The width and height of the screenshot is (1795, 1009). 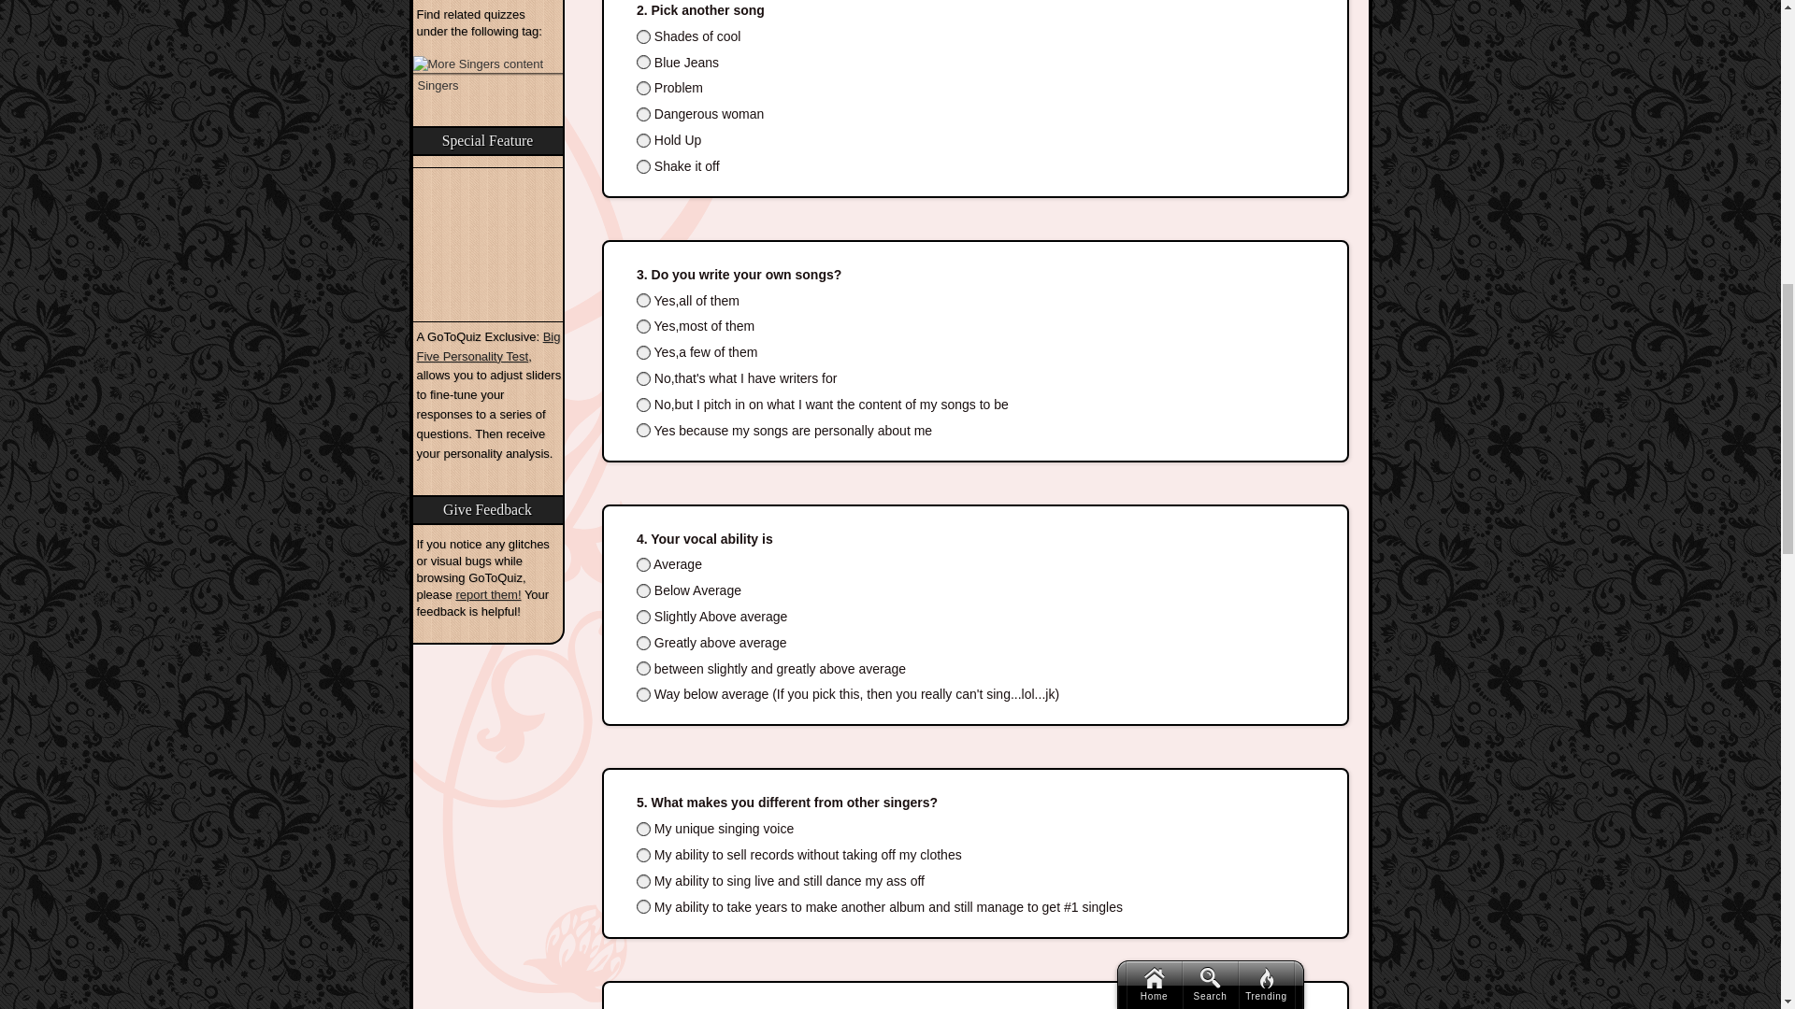 I want to click on Take our featured personality test, so click(x=488, y=245).